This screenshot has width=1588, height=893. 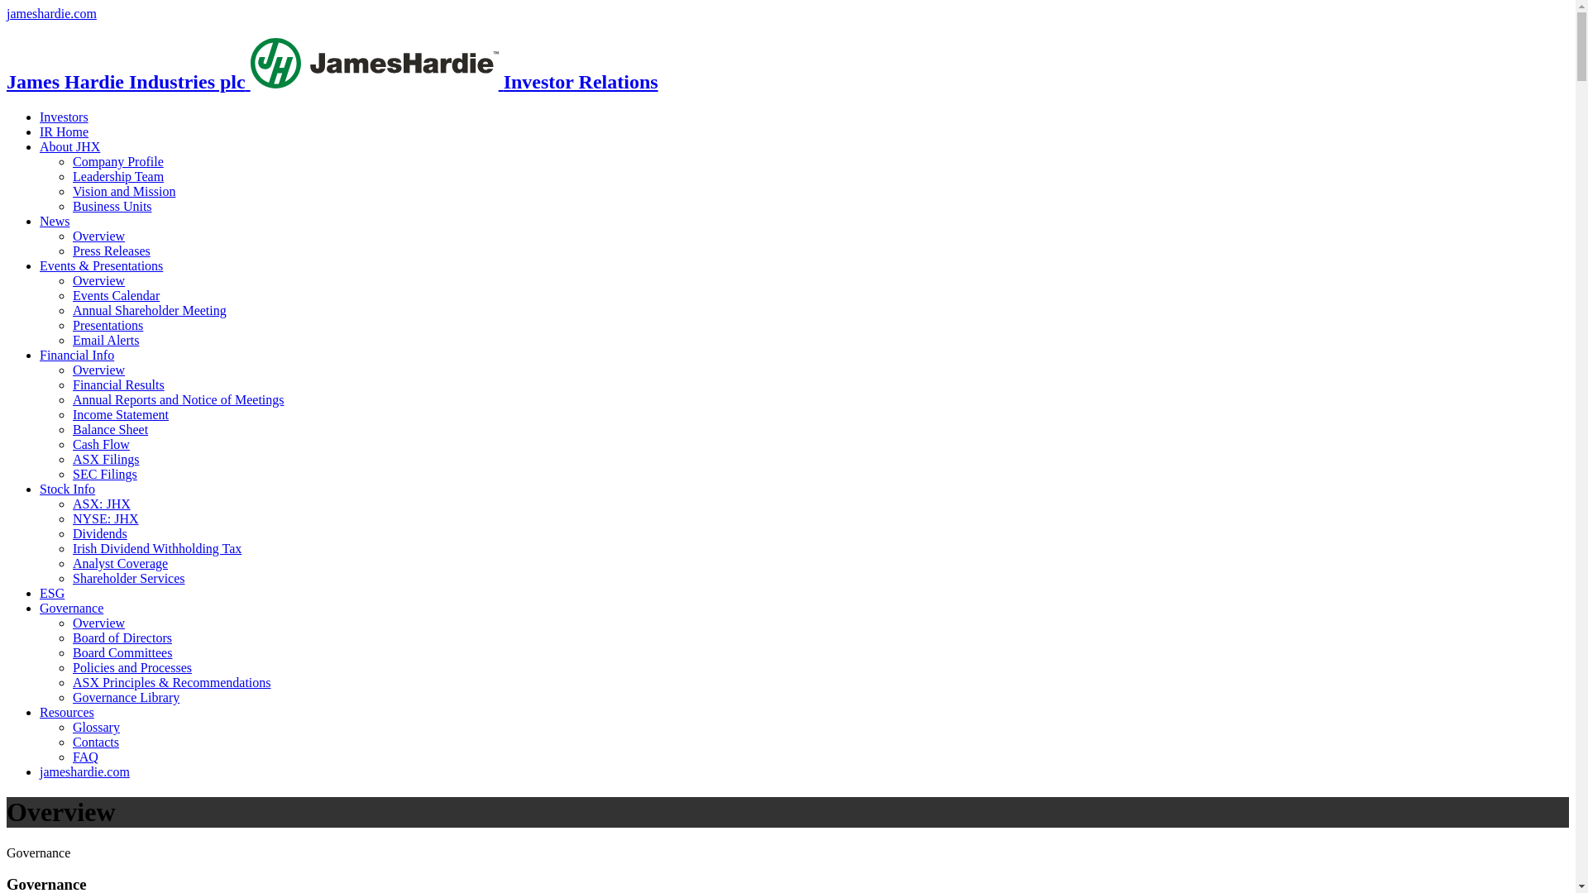 I want to click on Irish Dividend Withholding Tax, so click(x=157, y=549).